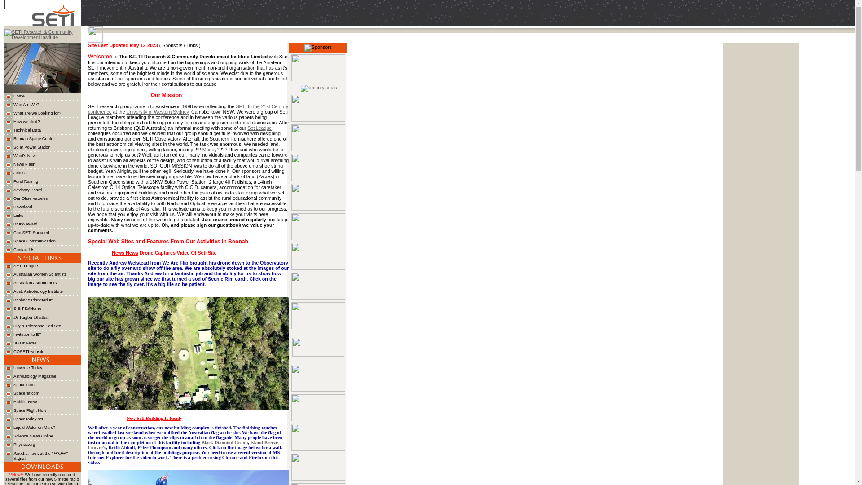 This screenshot has width=862, height=485. What do you see at coordinates (188, 109) in the screenshot?
I see `SETI In the 21st Century conference` at bounding box center [188, 109].